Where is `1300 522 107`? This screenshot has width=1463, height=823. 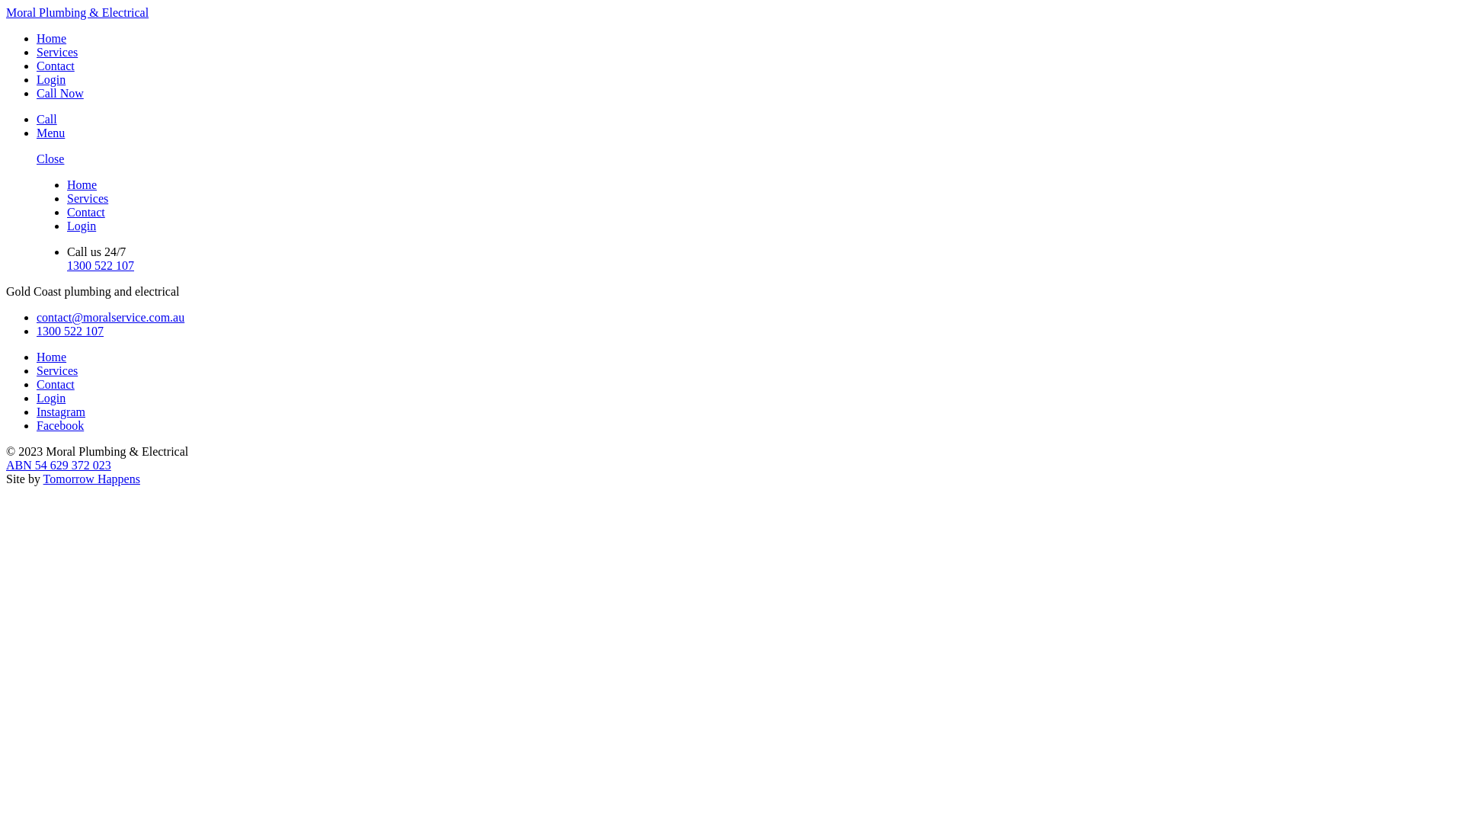 1300 522 107 is located at coordinates (101, 265).